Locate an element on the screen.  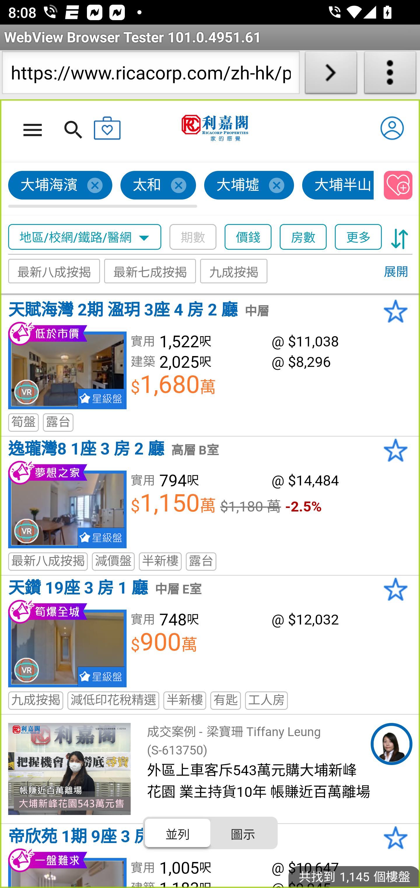
大埔墟 is located at coordinates (249, 185).